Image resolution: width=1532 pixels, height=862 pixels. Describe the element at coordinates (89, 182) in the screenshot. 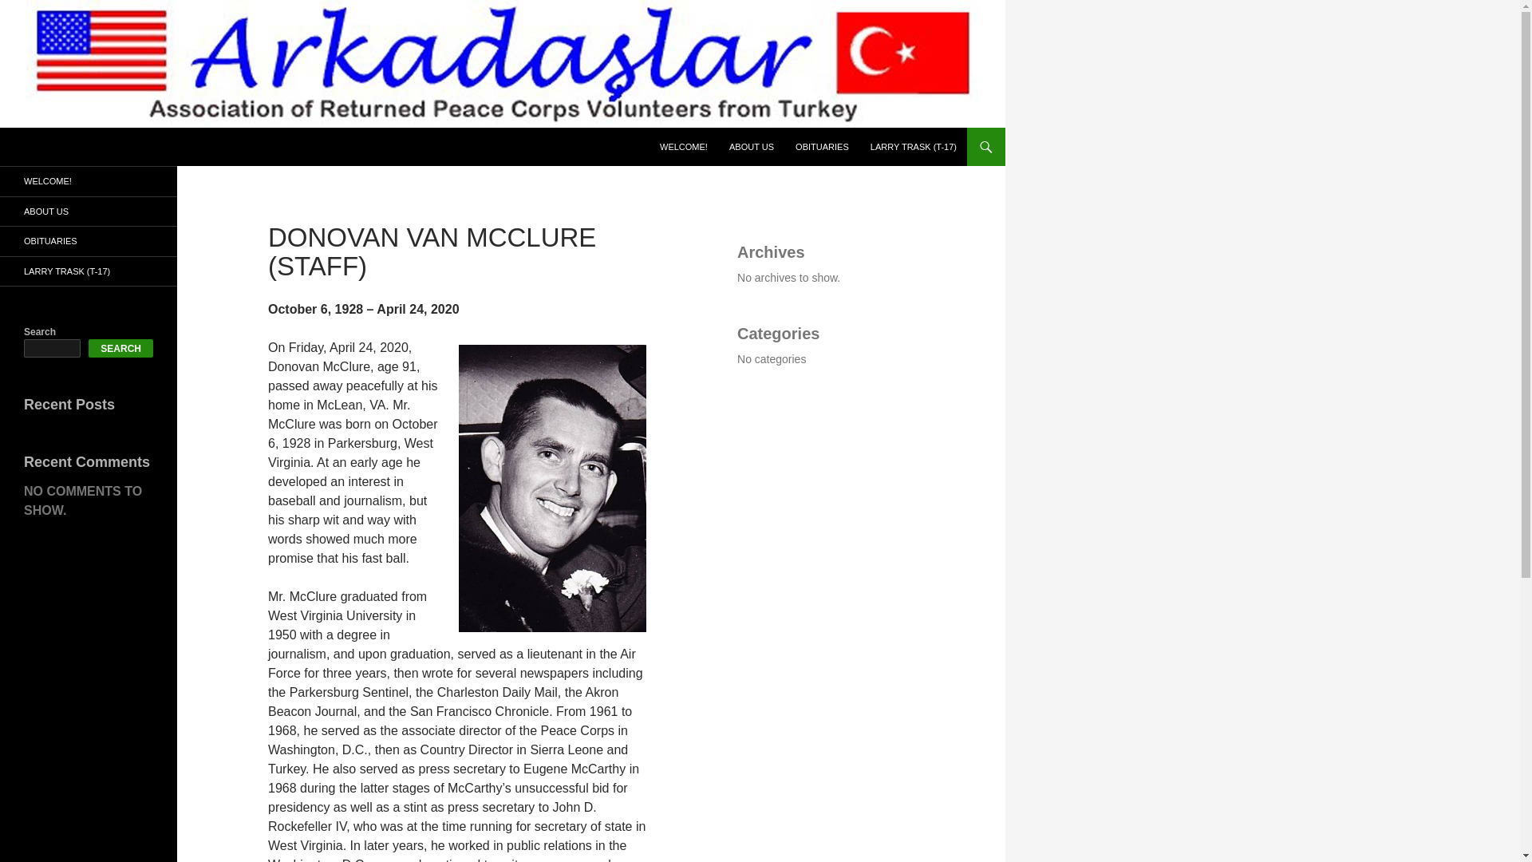

I see `WELCOME!` at that location.